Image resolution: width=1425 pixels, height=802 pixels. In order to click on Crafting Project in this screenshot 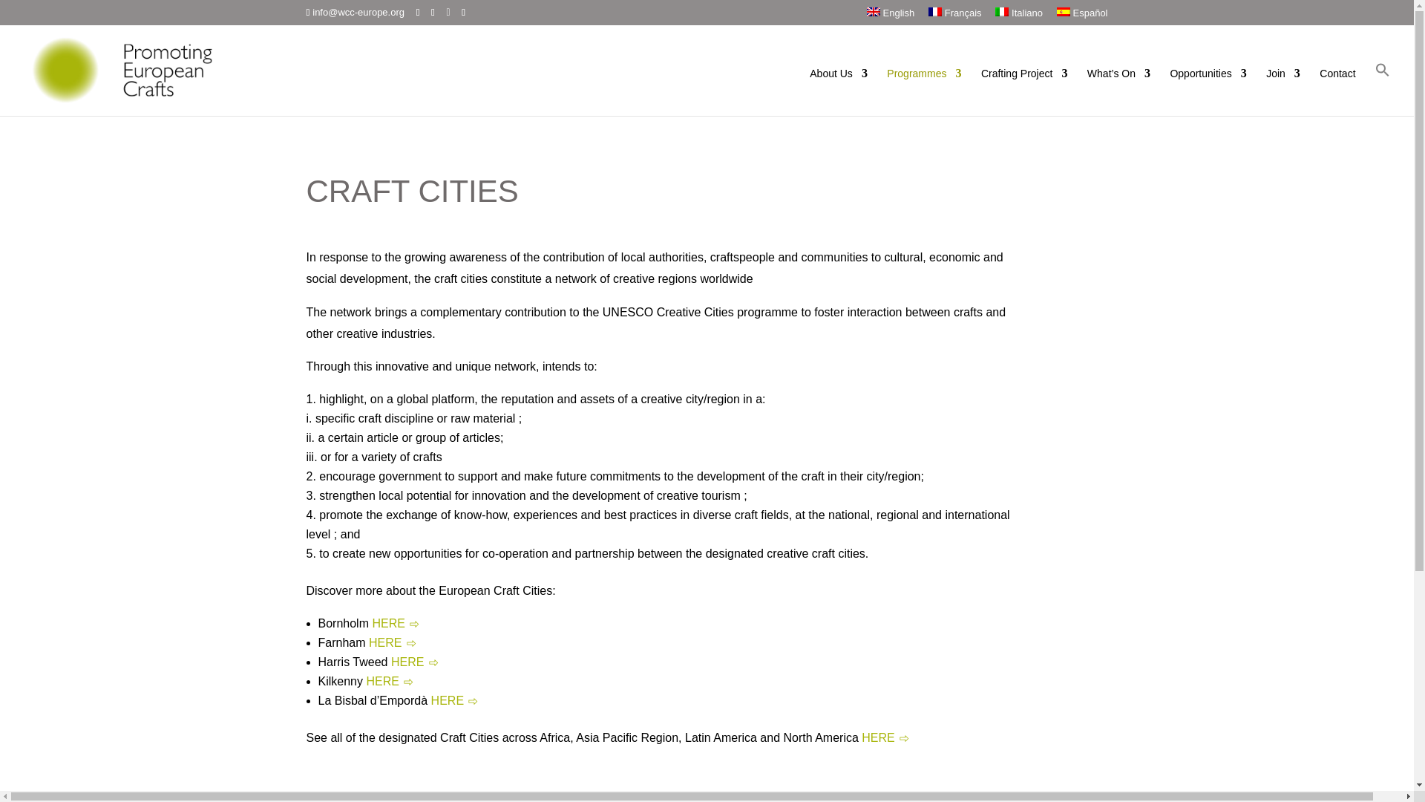, I will do `click(1024, 91)`.